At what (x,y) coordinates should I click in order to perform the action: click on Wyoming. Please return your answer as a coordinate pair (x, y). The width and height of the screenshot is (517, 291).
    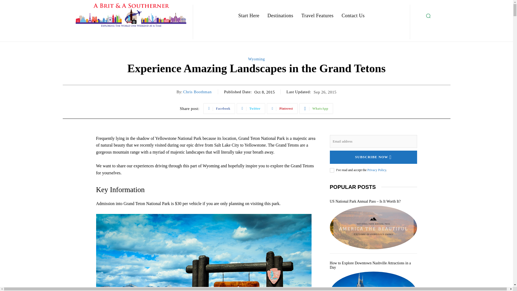
    Looking at the image, I should click on (256, 59).